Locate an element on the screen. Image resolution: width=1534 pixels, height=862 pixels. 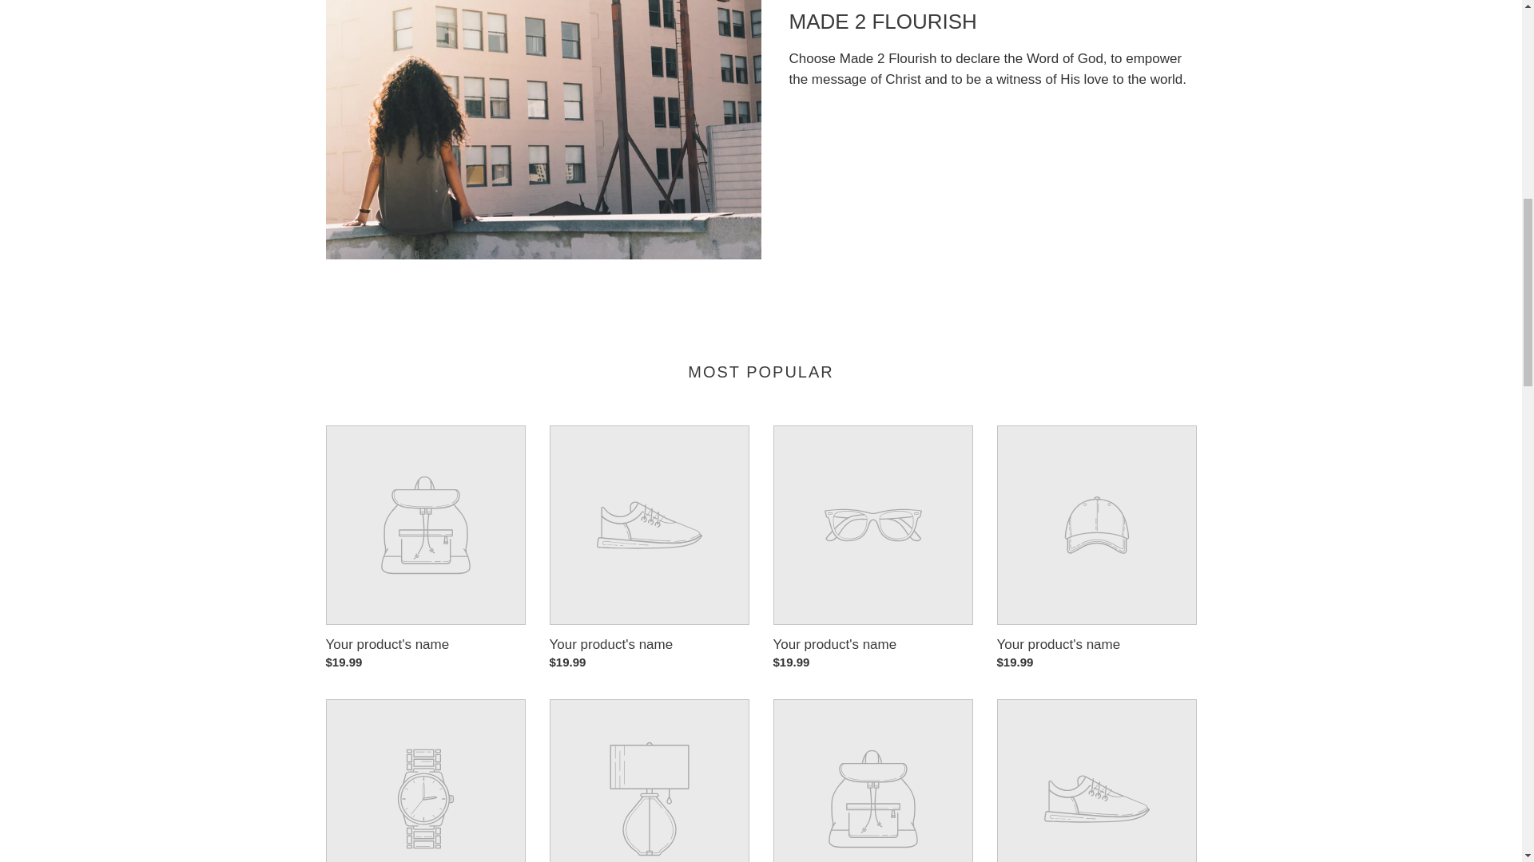
Your product's name is located at coordinates (1096, 548).